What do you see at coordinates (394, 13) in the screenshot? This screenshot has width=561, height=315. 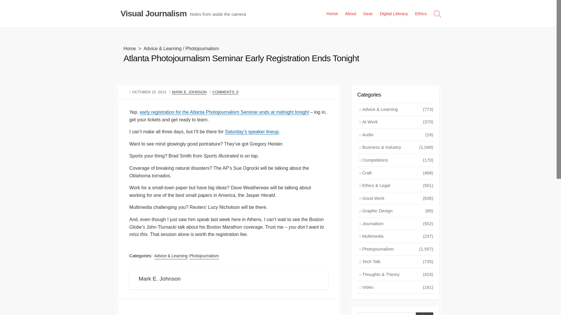 I see `Digital Literacy` at bounding box center [394, 13].